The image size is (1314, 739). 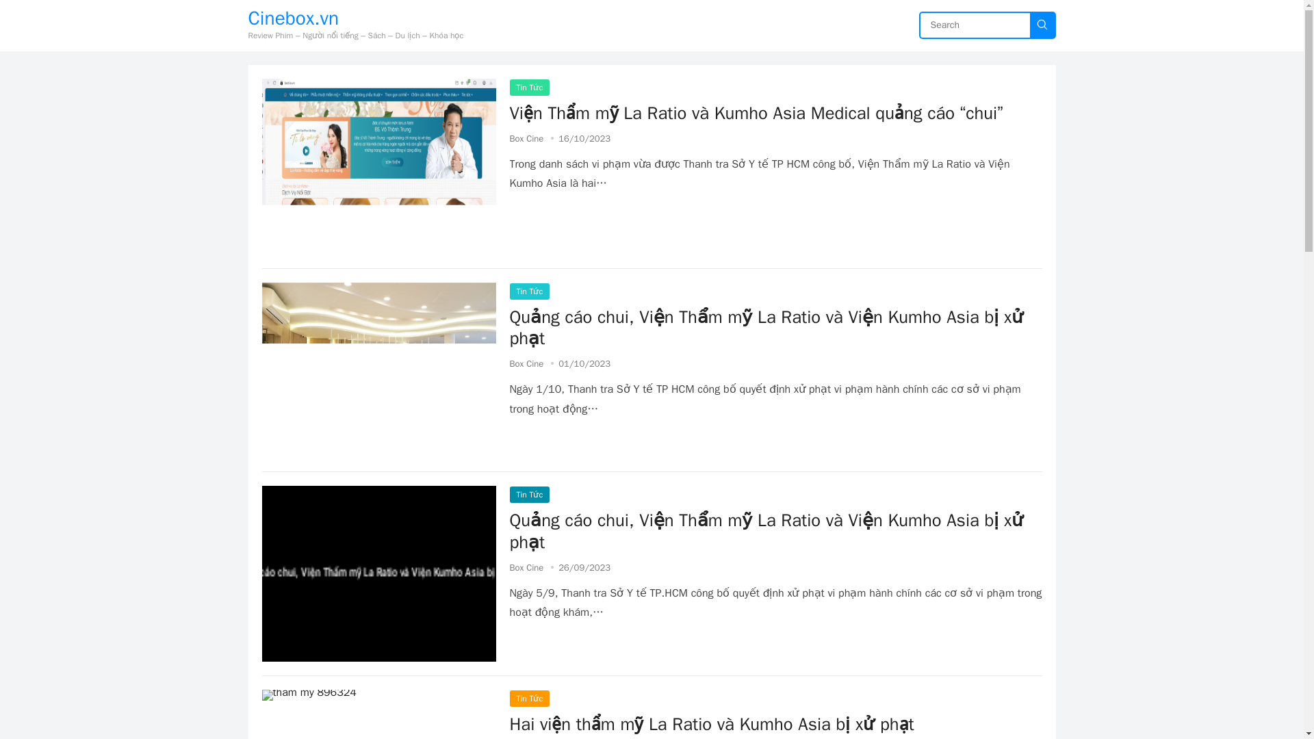 I want to click on Box Cine, so click(x=526, y=138).